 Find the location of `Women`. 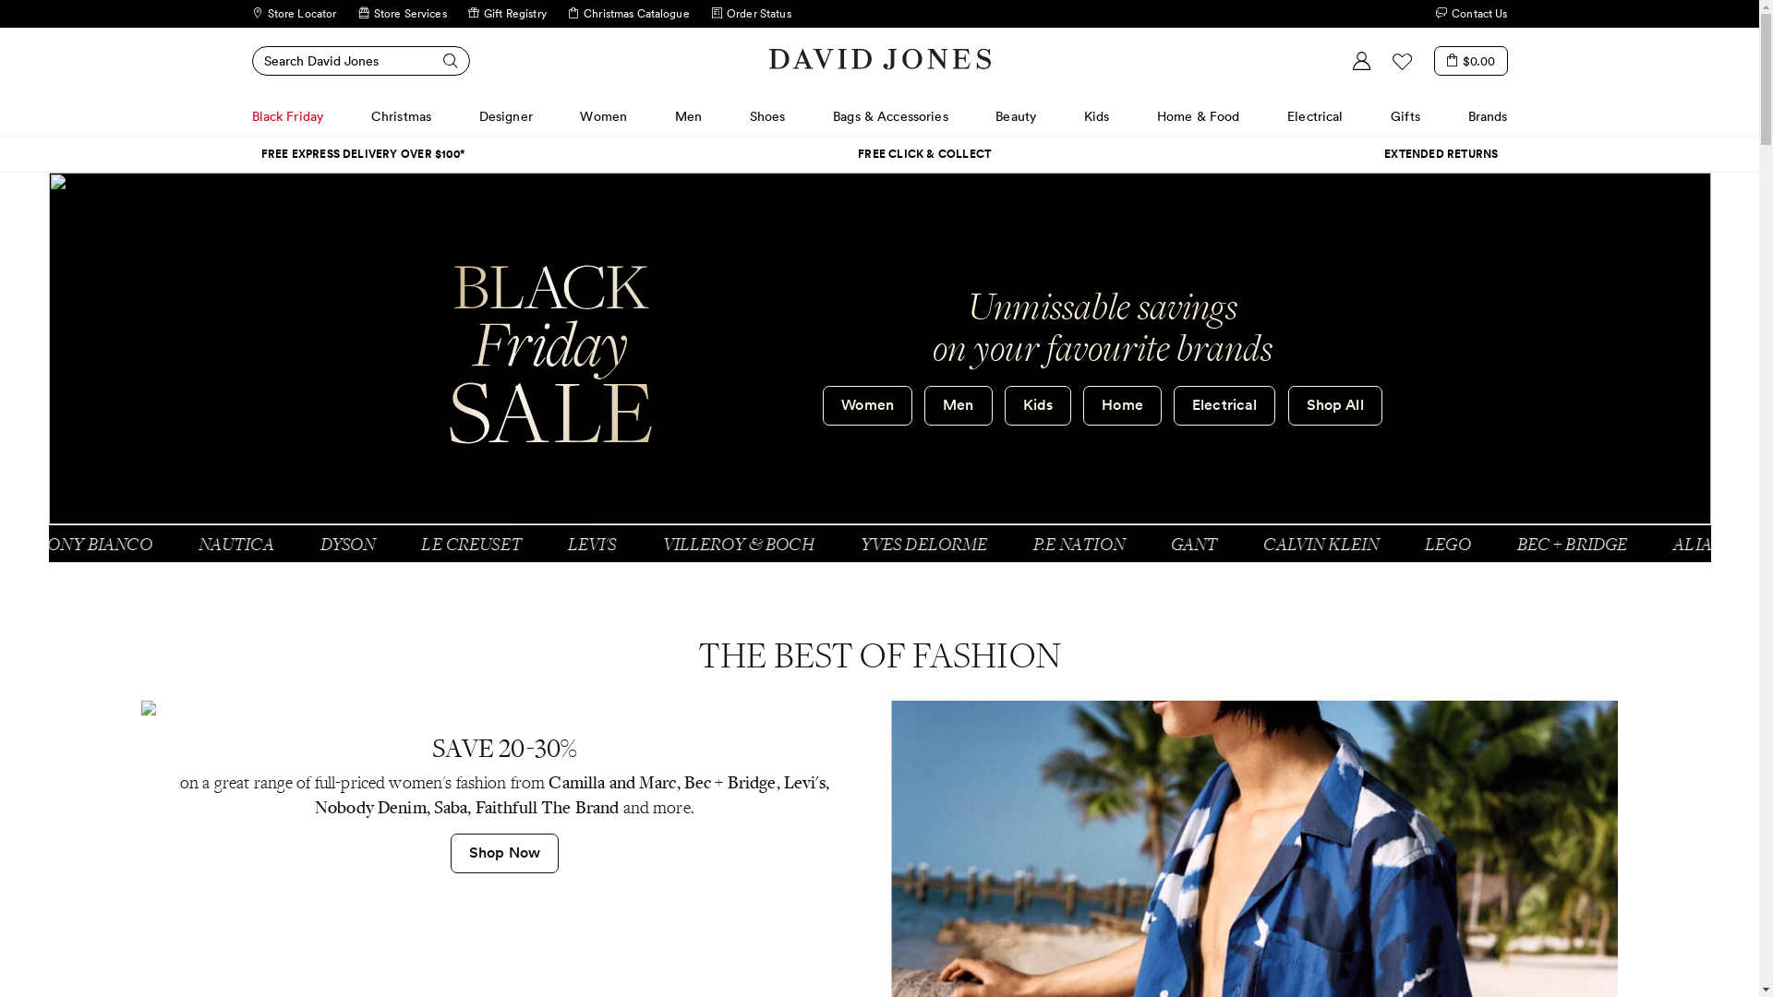

Women is located at coordinates (604, 116).